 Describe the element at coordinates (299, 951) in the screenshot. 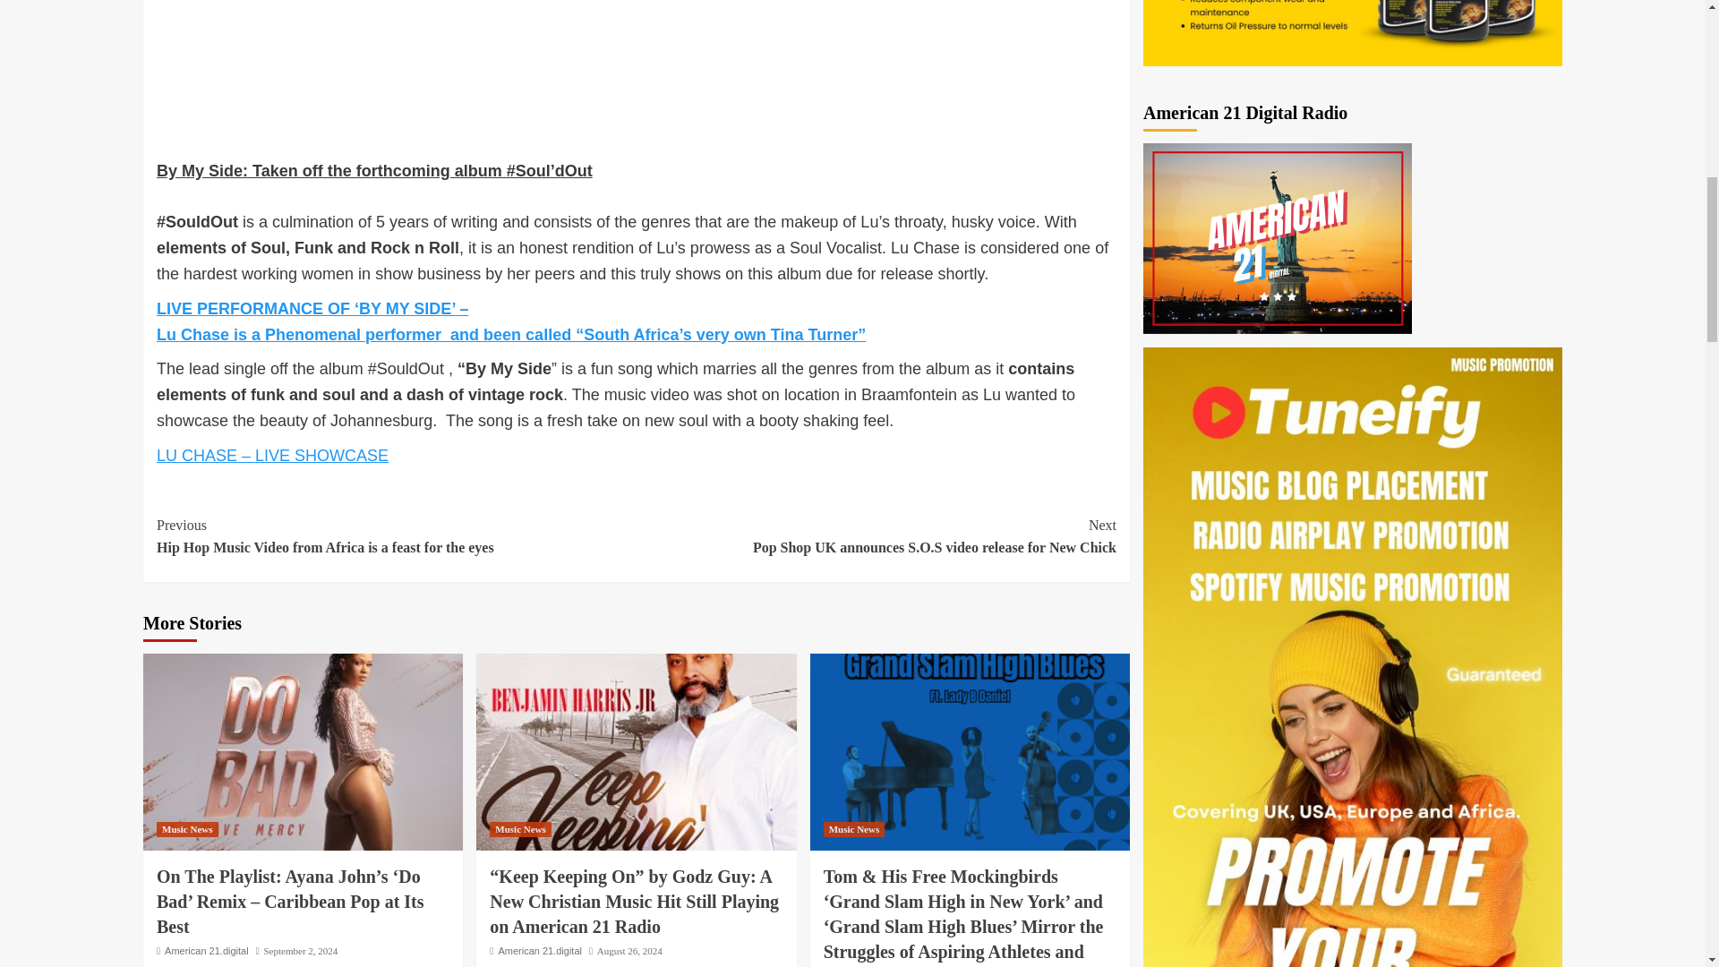

I see `September 2, 2024` at that location.